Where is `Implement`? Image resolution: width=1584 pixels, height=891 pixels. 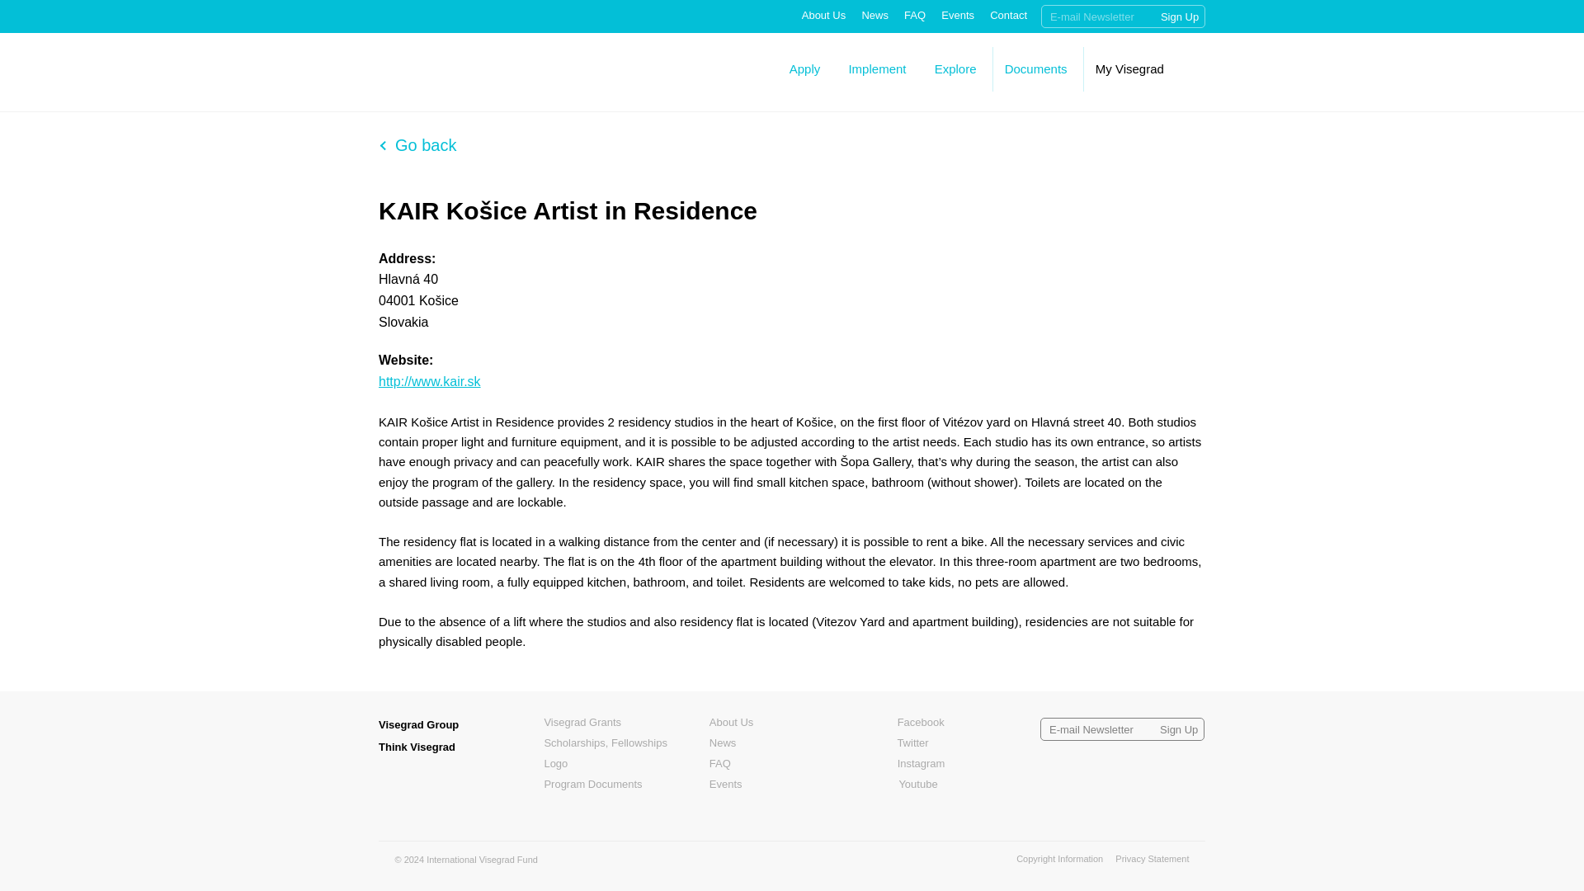 Implement is located at coordinates (876, 68).